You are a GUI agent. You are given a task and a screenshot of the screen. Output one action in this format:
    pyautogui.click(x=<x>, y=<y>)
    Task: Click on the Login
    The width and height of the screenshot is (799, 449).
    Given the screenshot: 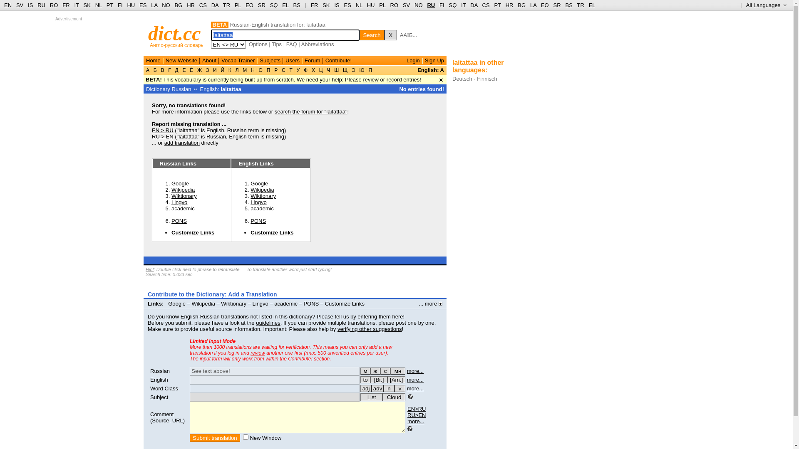 What is the action you would take?
    pyautogui.click(x=413, y=61)
    